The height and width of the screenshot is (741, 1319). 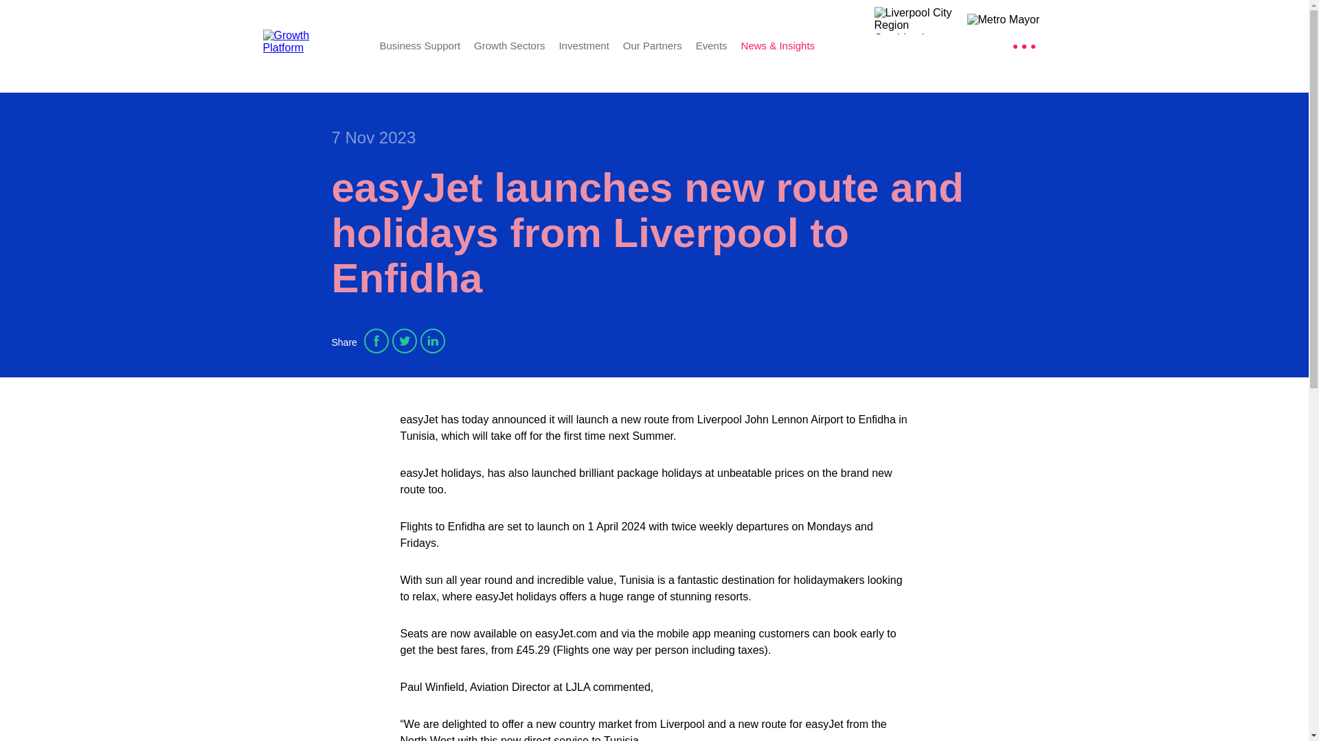 What do you see at coordinates (652, 45) in the screenshot?
I see `Our Partners` at bounding box center [652, 45].